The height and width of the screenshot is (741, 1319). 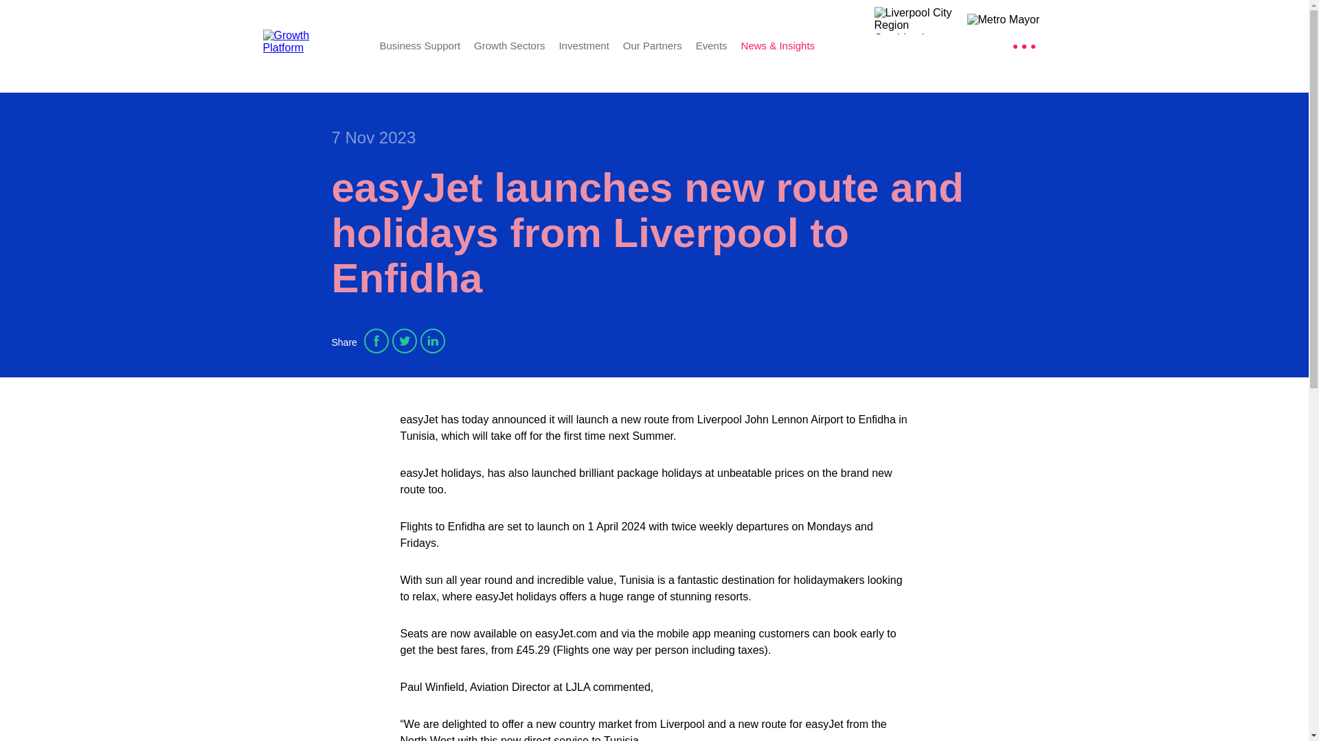 What do you see at coordinates (652, 45) in the screenshot?
I see `Our Partners` at bounding box center [652, 45].